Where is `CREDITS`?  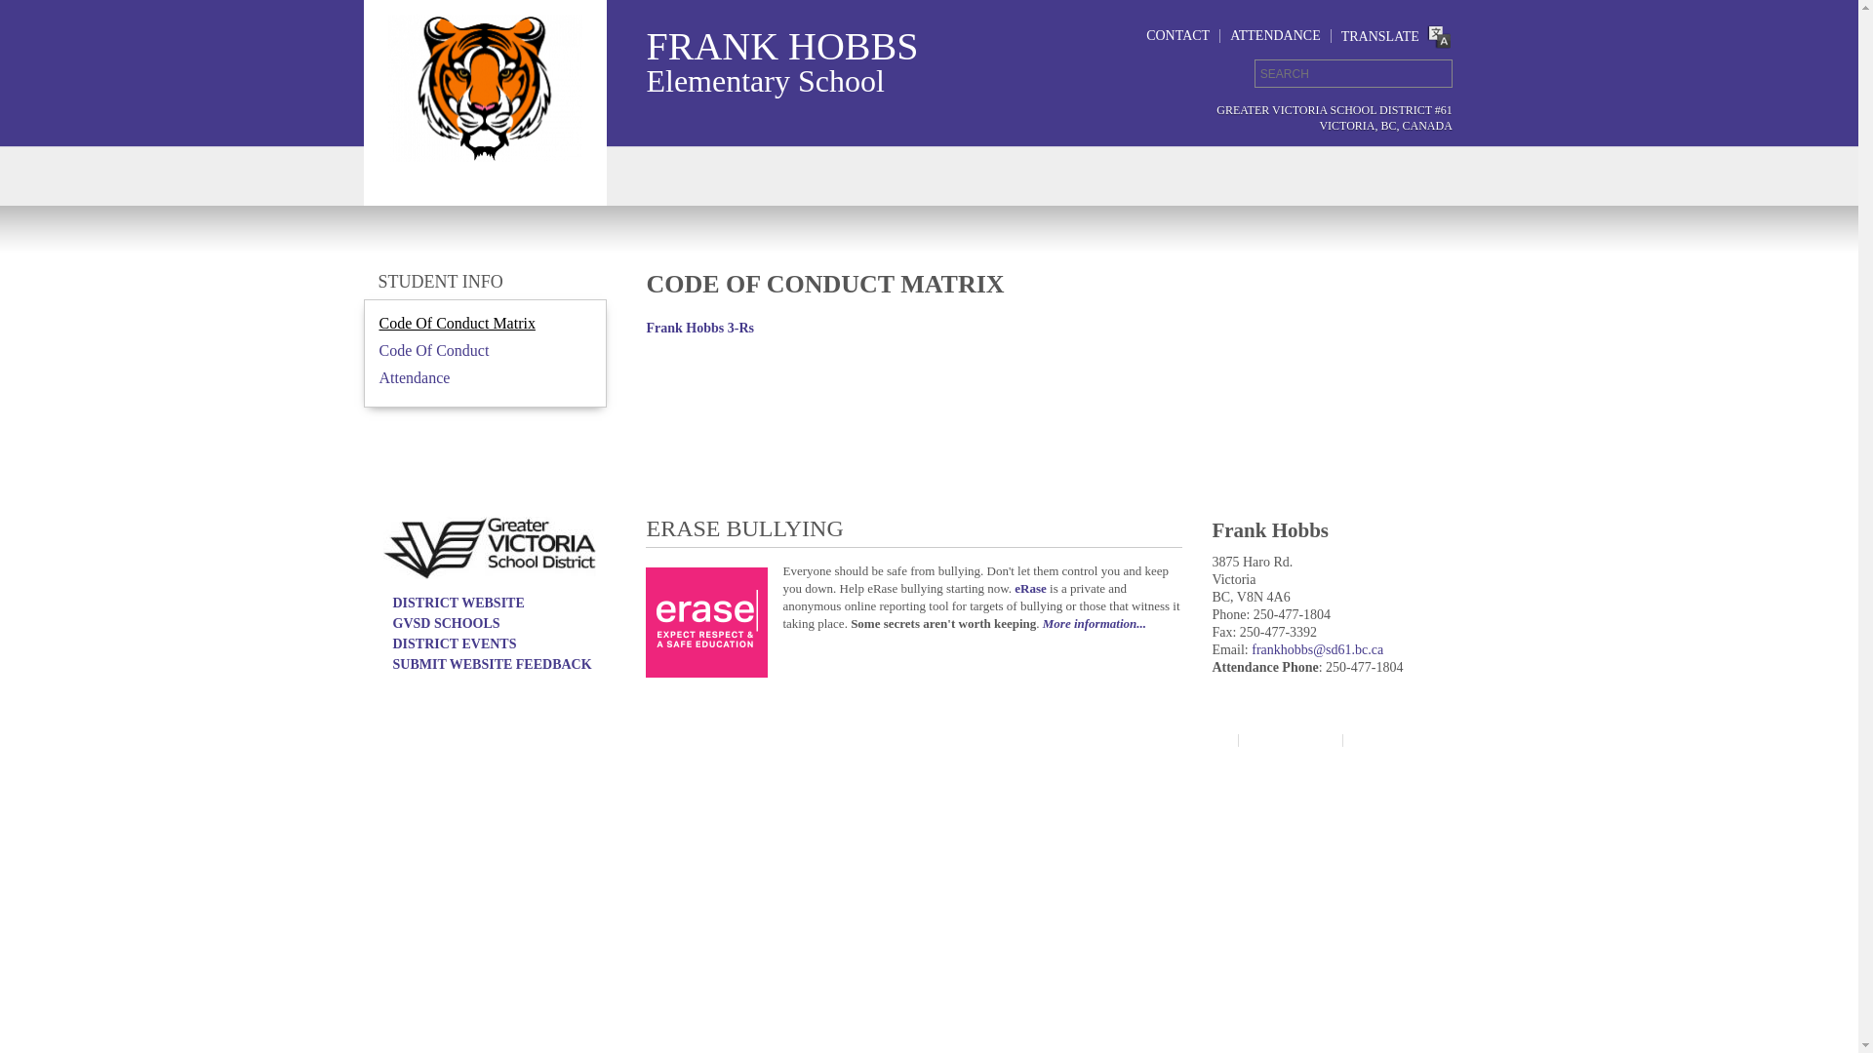 CREDITS is located at coordinates (1391, 741).